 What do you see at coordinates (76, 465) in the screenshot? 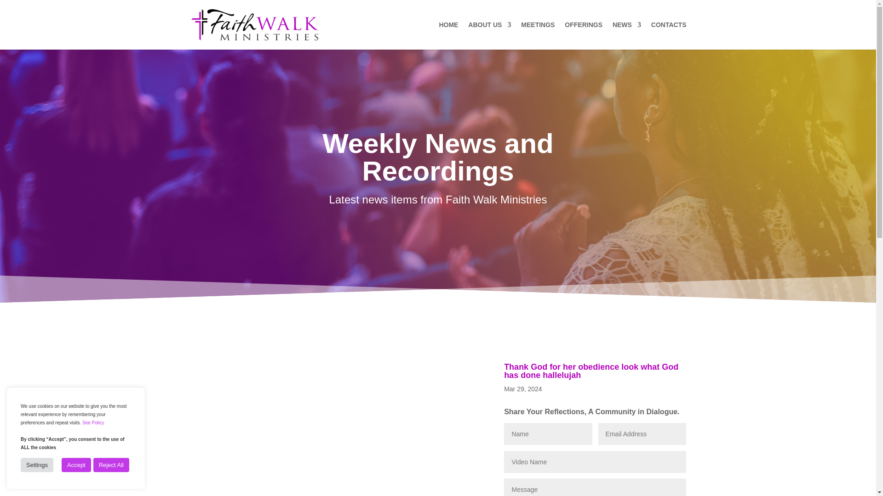
I see `Accept` at bounding box center [76, 465].